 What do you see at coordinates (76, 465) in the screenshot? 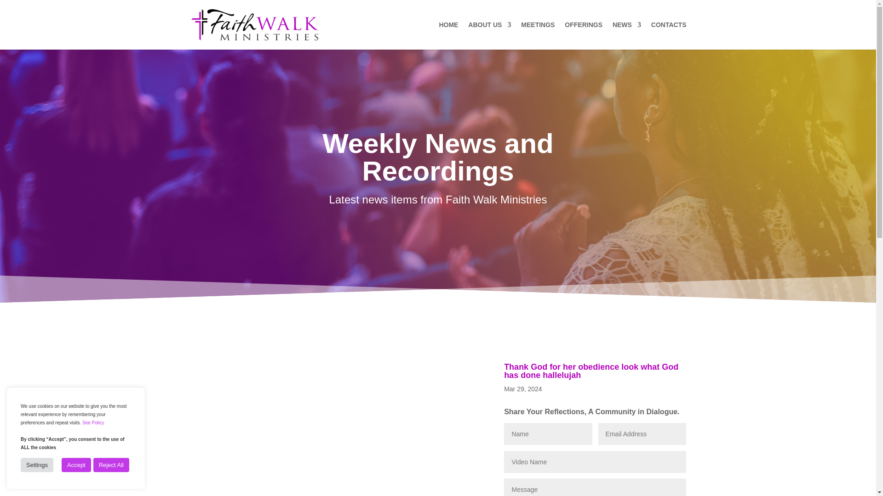
I see `Accept` at bounding box center [76, 465].